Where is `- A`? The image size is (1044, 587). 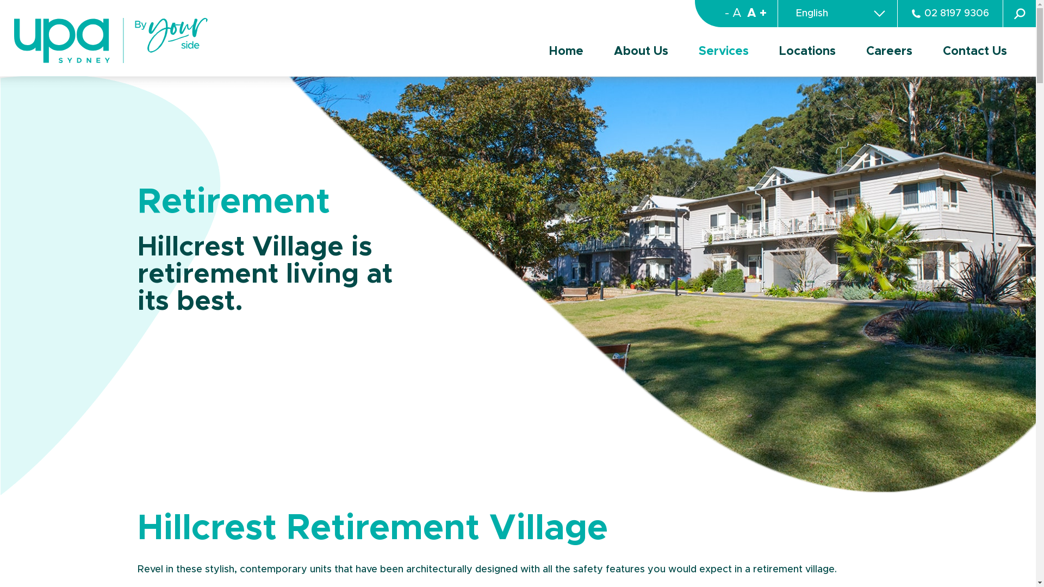 - A is located at coordinates (733, 14).